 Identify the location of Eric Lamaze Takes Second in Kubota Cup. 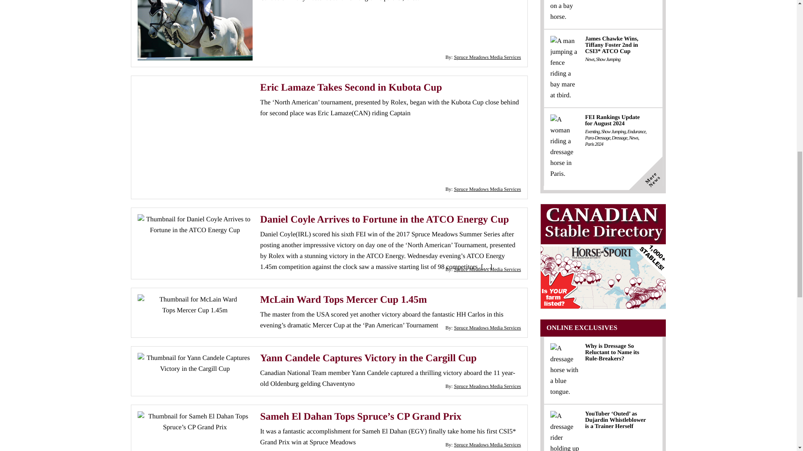
(351, 87).